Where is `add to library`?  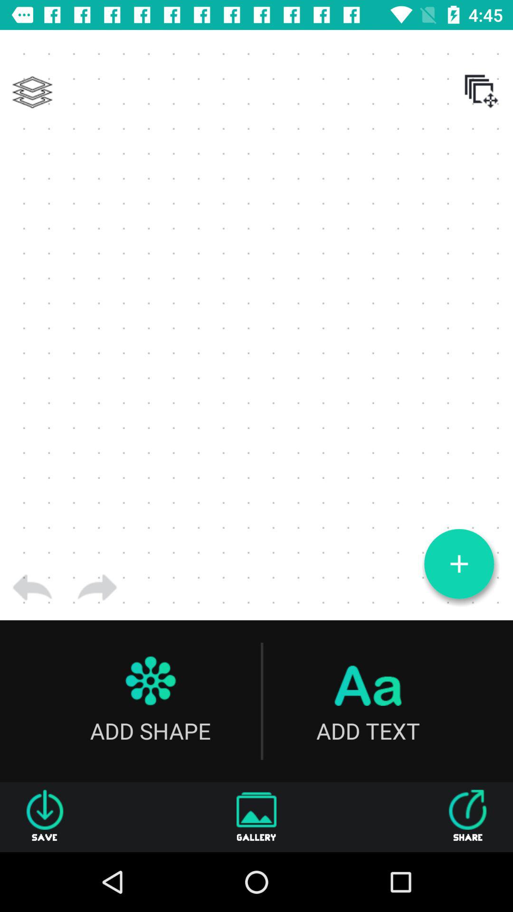
add to library is located at coordinates (32, 92).